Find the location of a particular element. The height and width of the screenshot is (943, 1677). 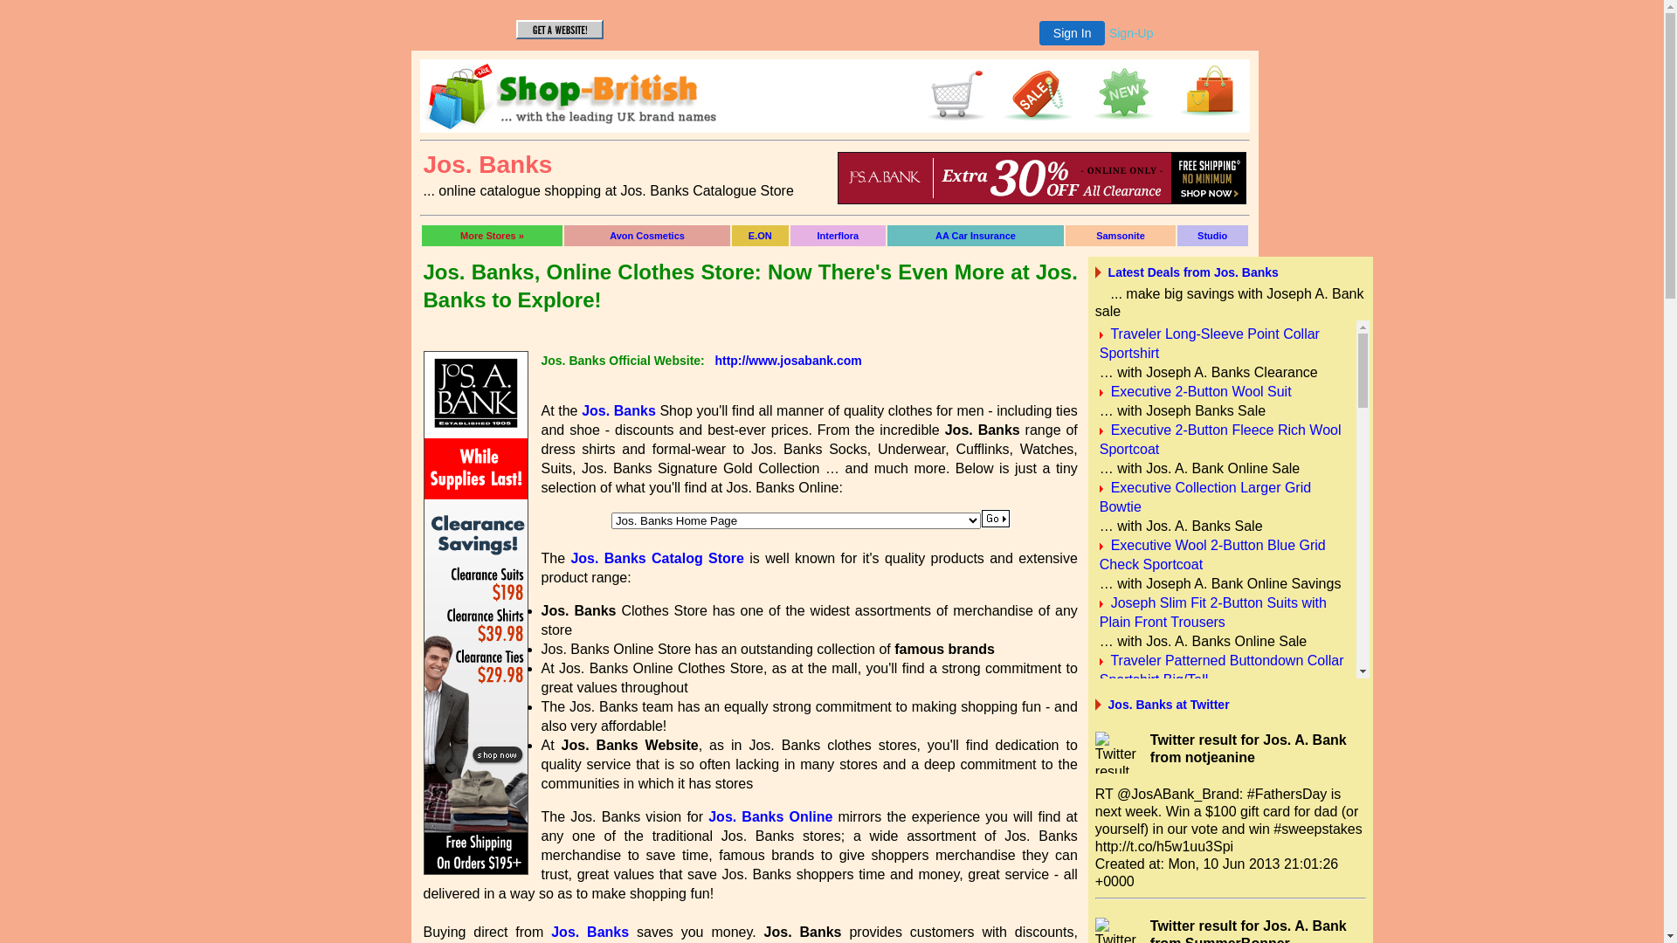

Executive Collection Larger Grid Bowtie is located at coordinates (1205, 498).